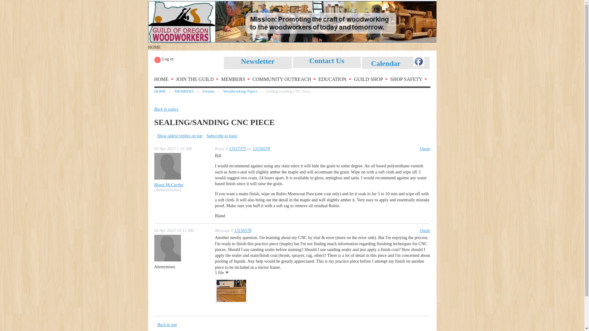 The width and height of the screenshot is (589, 331). I want to click on JOIN THE GUILD, so click(199, 81).